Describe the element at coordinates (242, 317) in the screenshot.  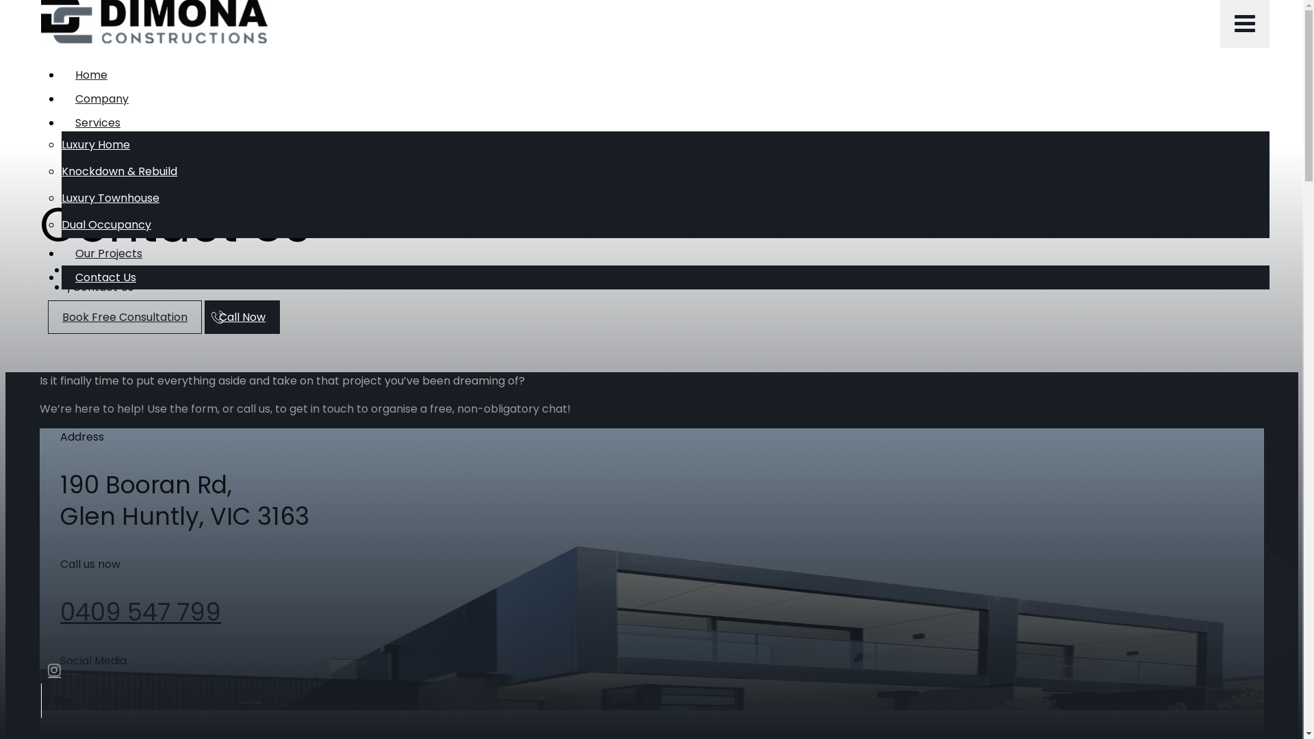
I see `Call Now` at that location.